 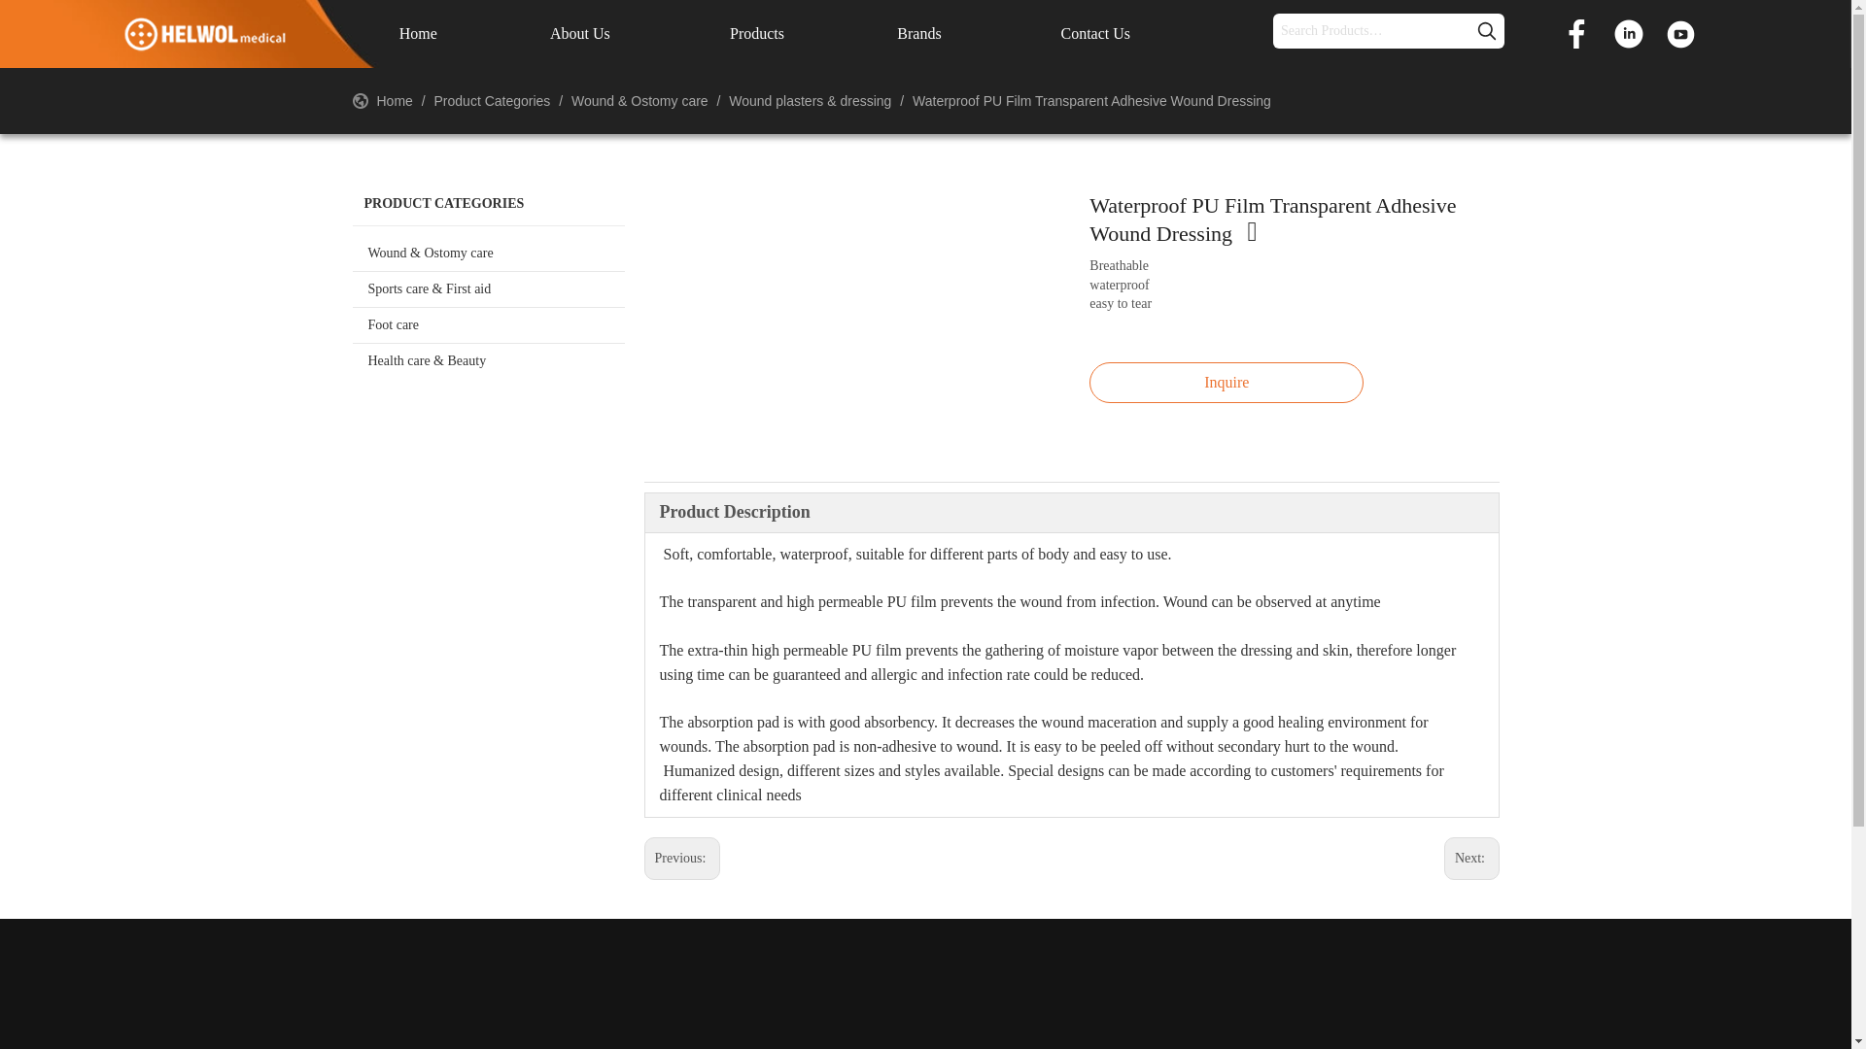 I want to click on Home, so click(x=418, y=34).